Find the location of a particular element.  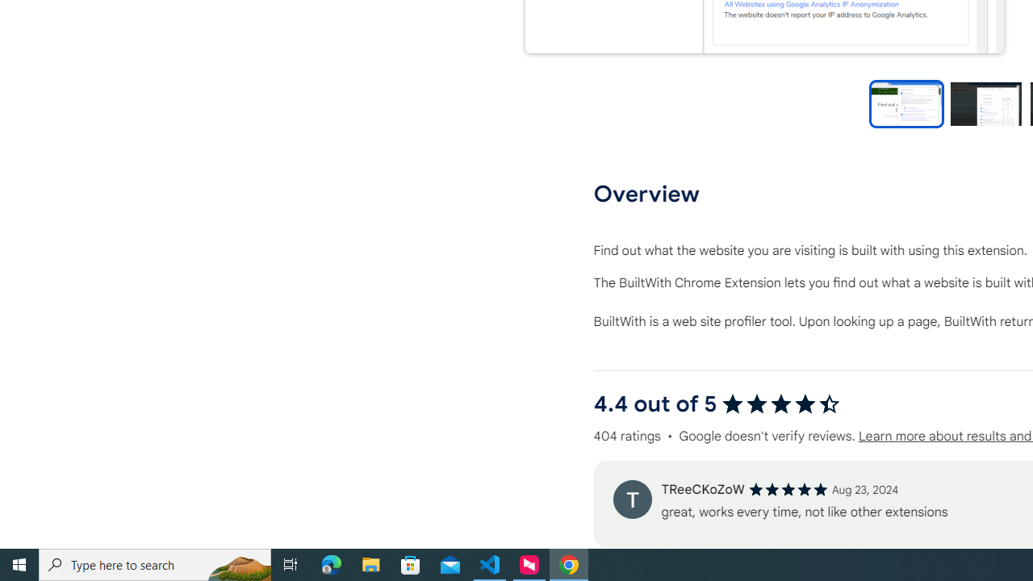

Preview slide 2 is located at coordinates (985, 103).